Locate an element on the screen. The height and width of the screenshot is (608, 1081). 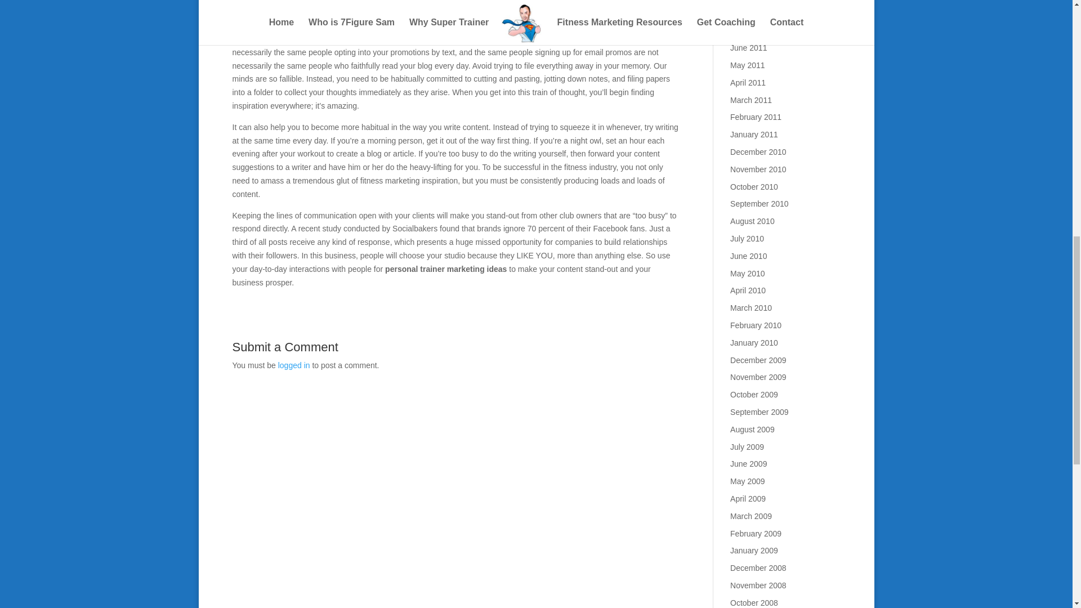
logged in is located at coordinates (294, 365).